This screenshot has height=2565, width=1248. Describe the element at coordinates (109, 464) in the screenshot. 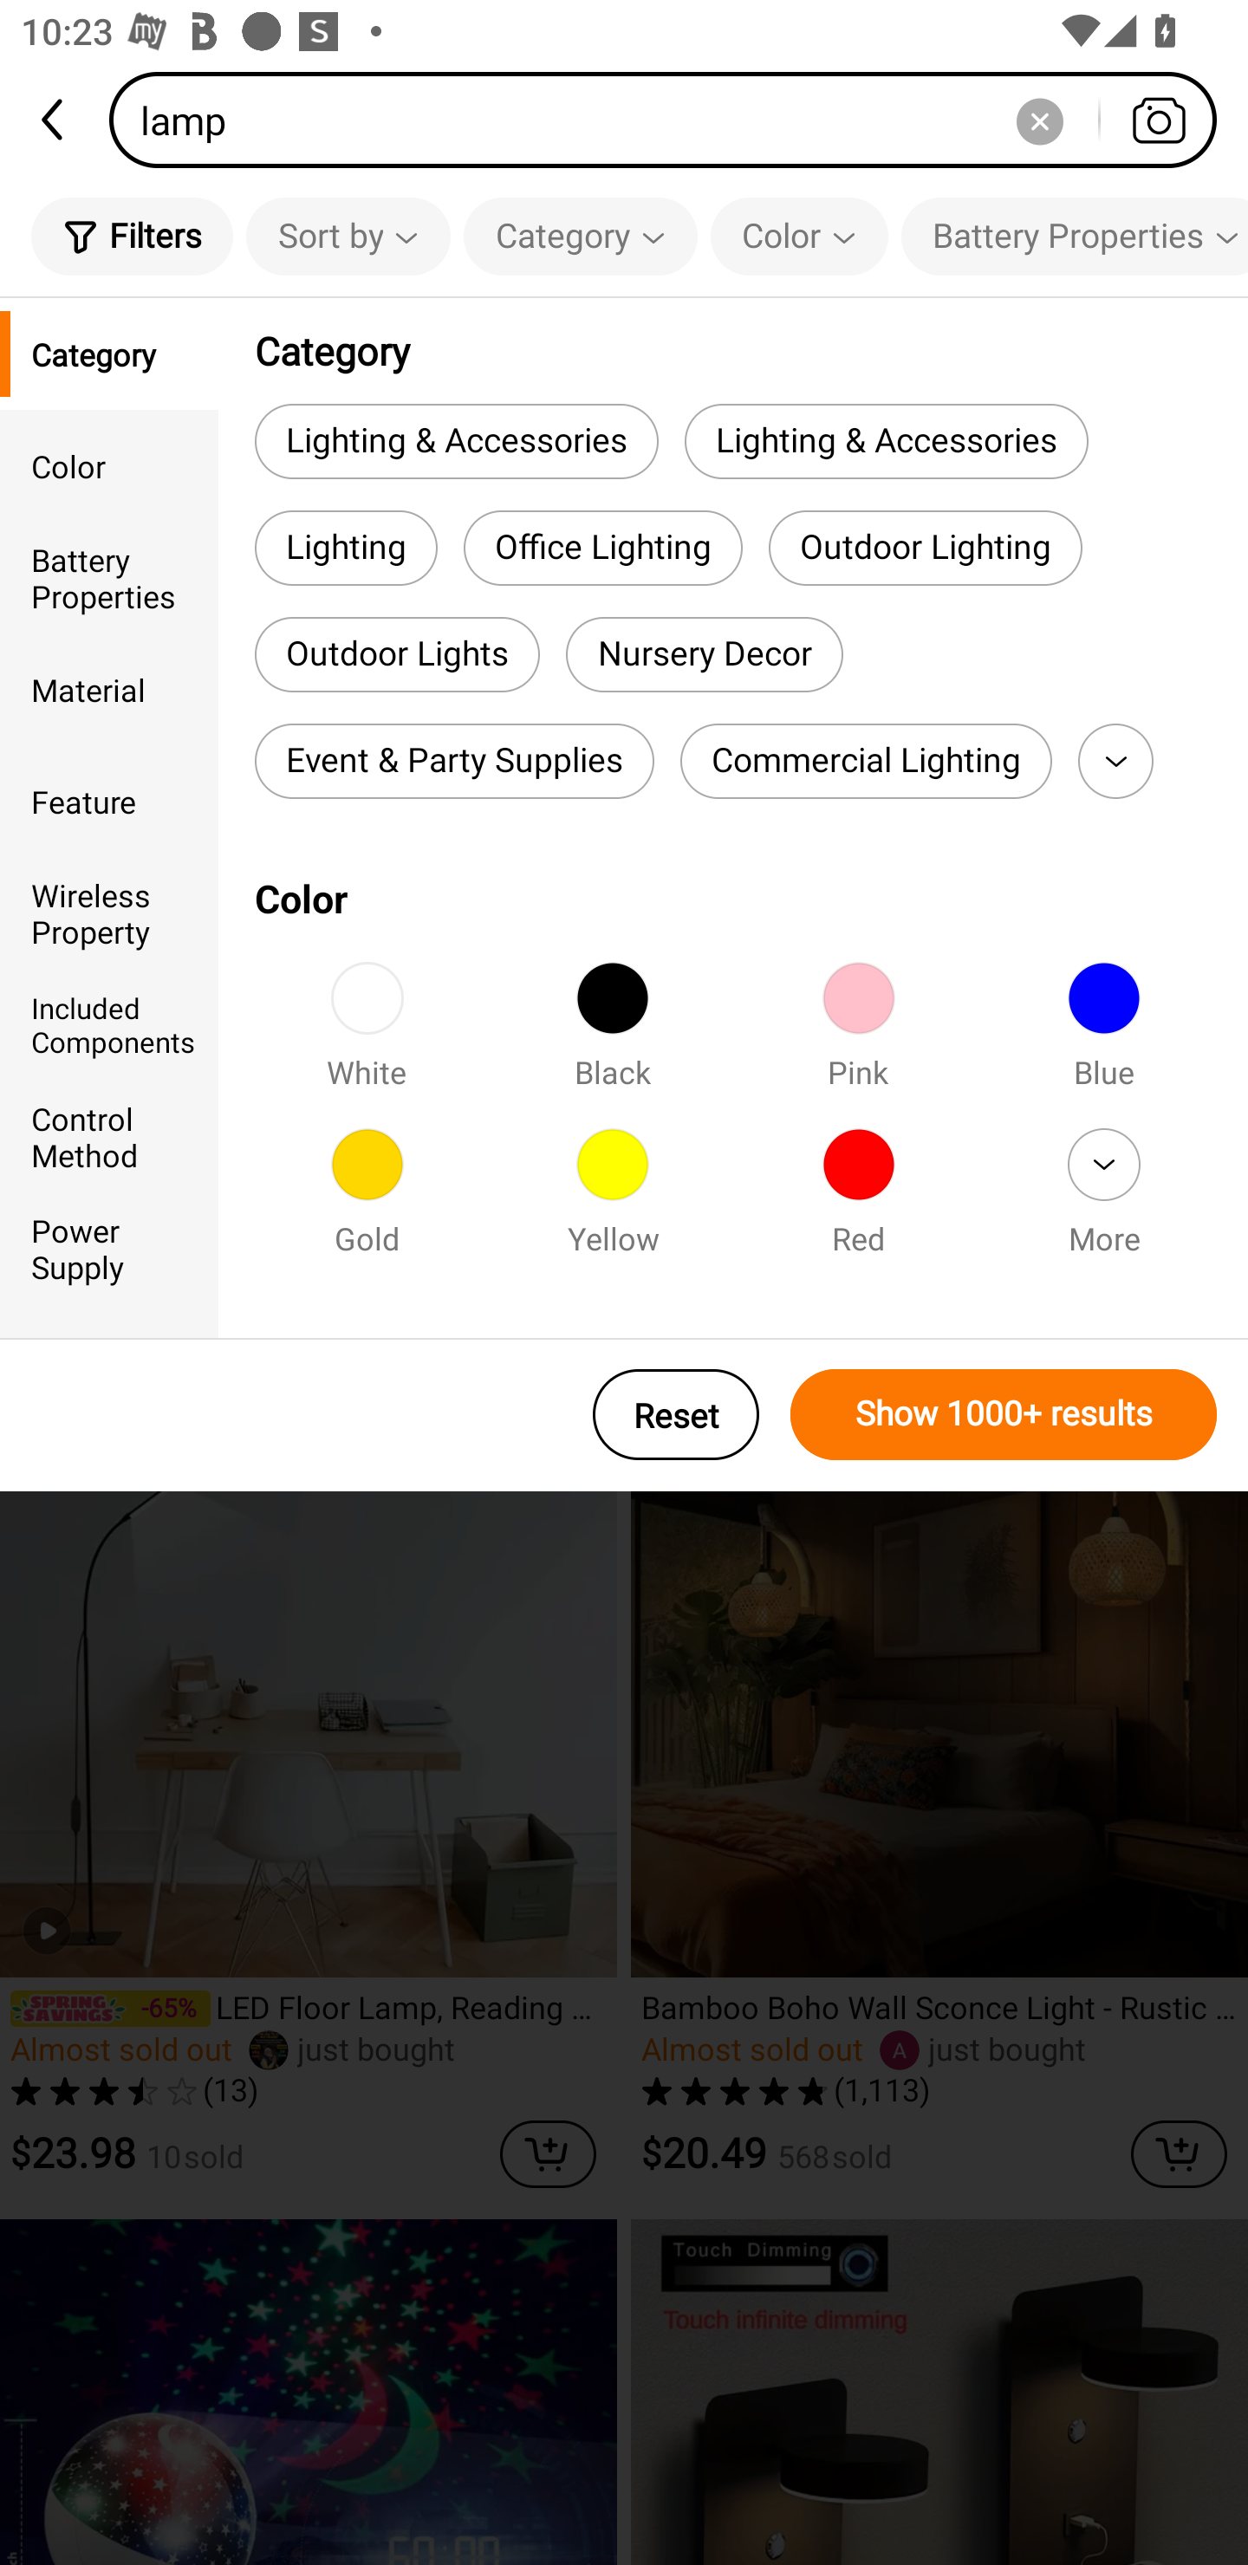

I see `Color` at that location.